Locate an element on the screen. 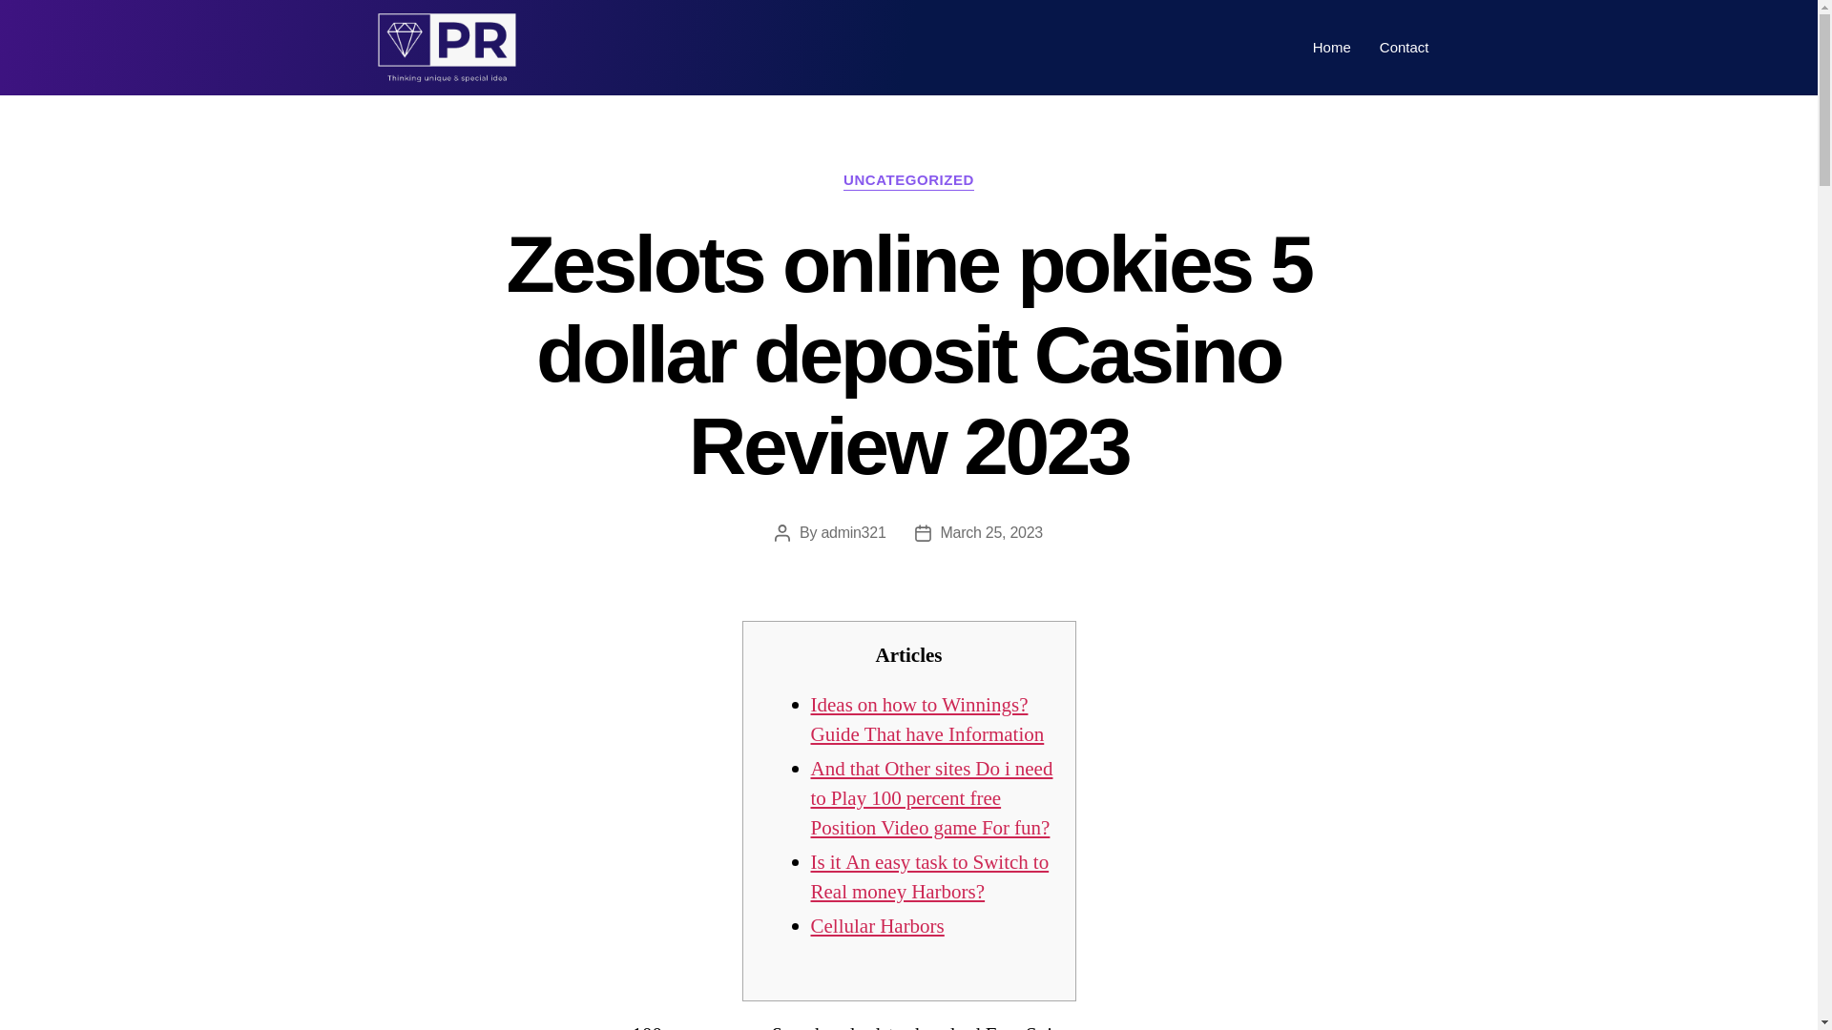 This screenshot has width=1832, height=1030. March 25, 2023 is located at coordinates (991, 532).